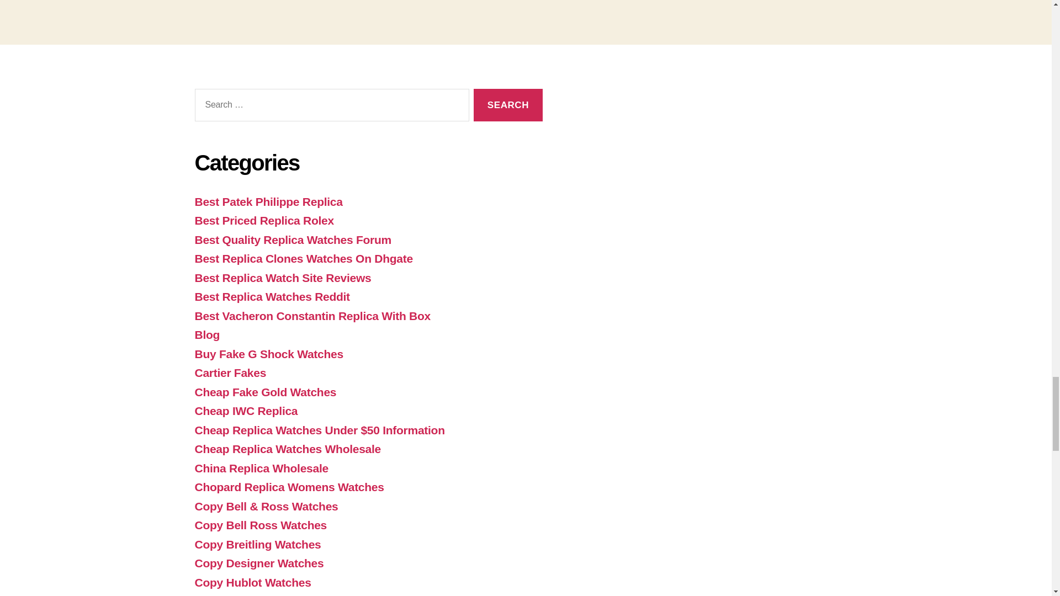  I want to click on Best Vacheron Constantin Replica With Box, so click(312, 316).